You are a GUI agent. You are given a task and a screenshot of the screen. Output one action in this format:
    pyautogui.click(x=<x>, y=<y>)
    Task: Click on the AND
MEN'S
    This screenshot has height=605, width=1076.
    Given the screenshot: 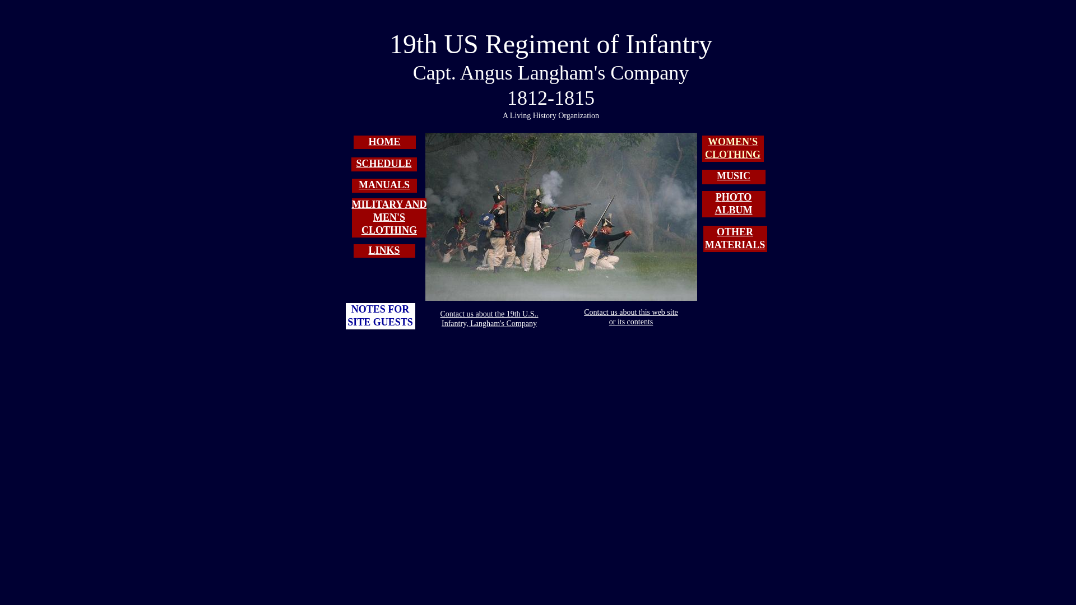 What is the action you would take?
    pyautogui.click(x=400, y=211)
    